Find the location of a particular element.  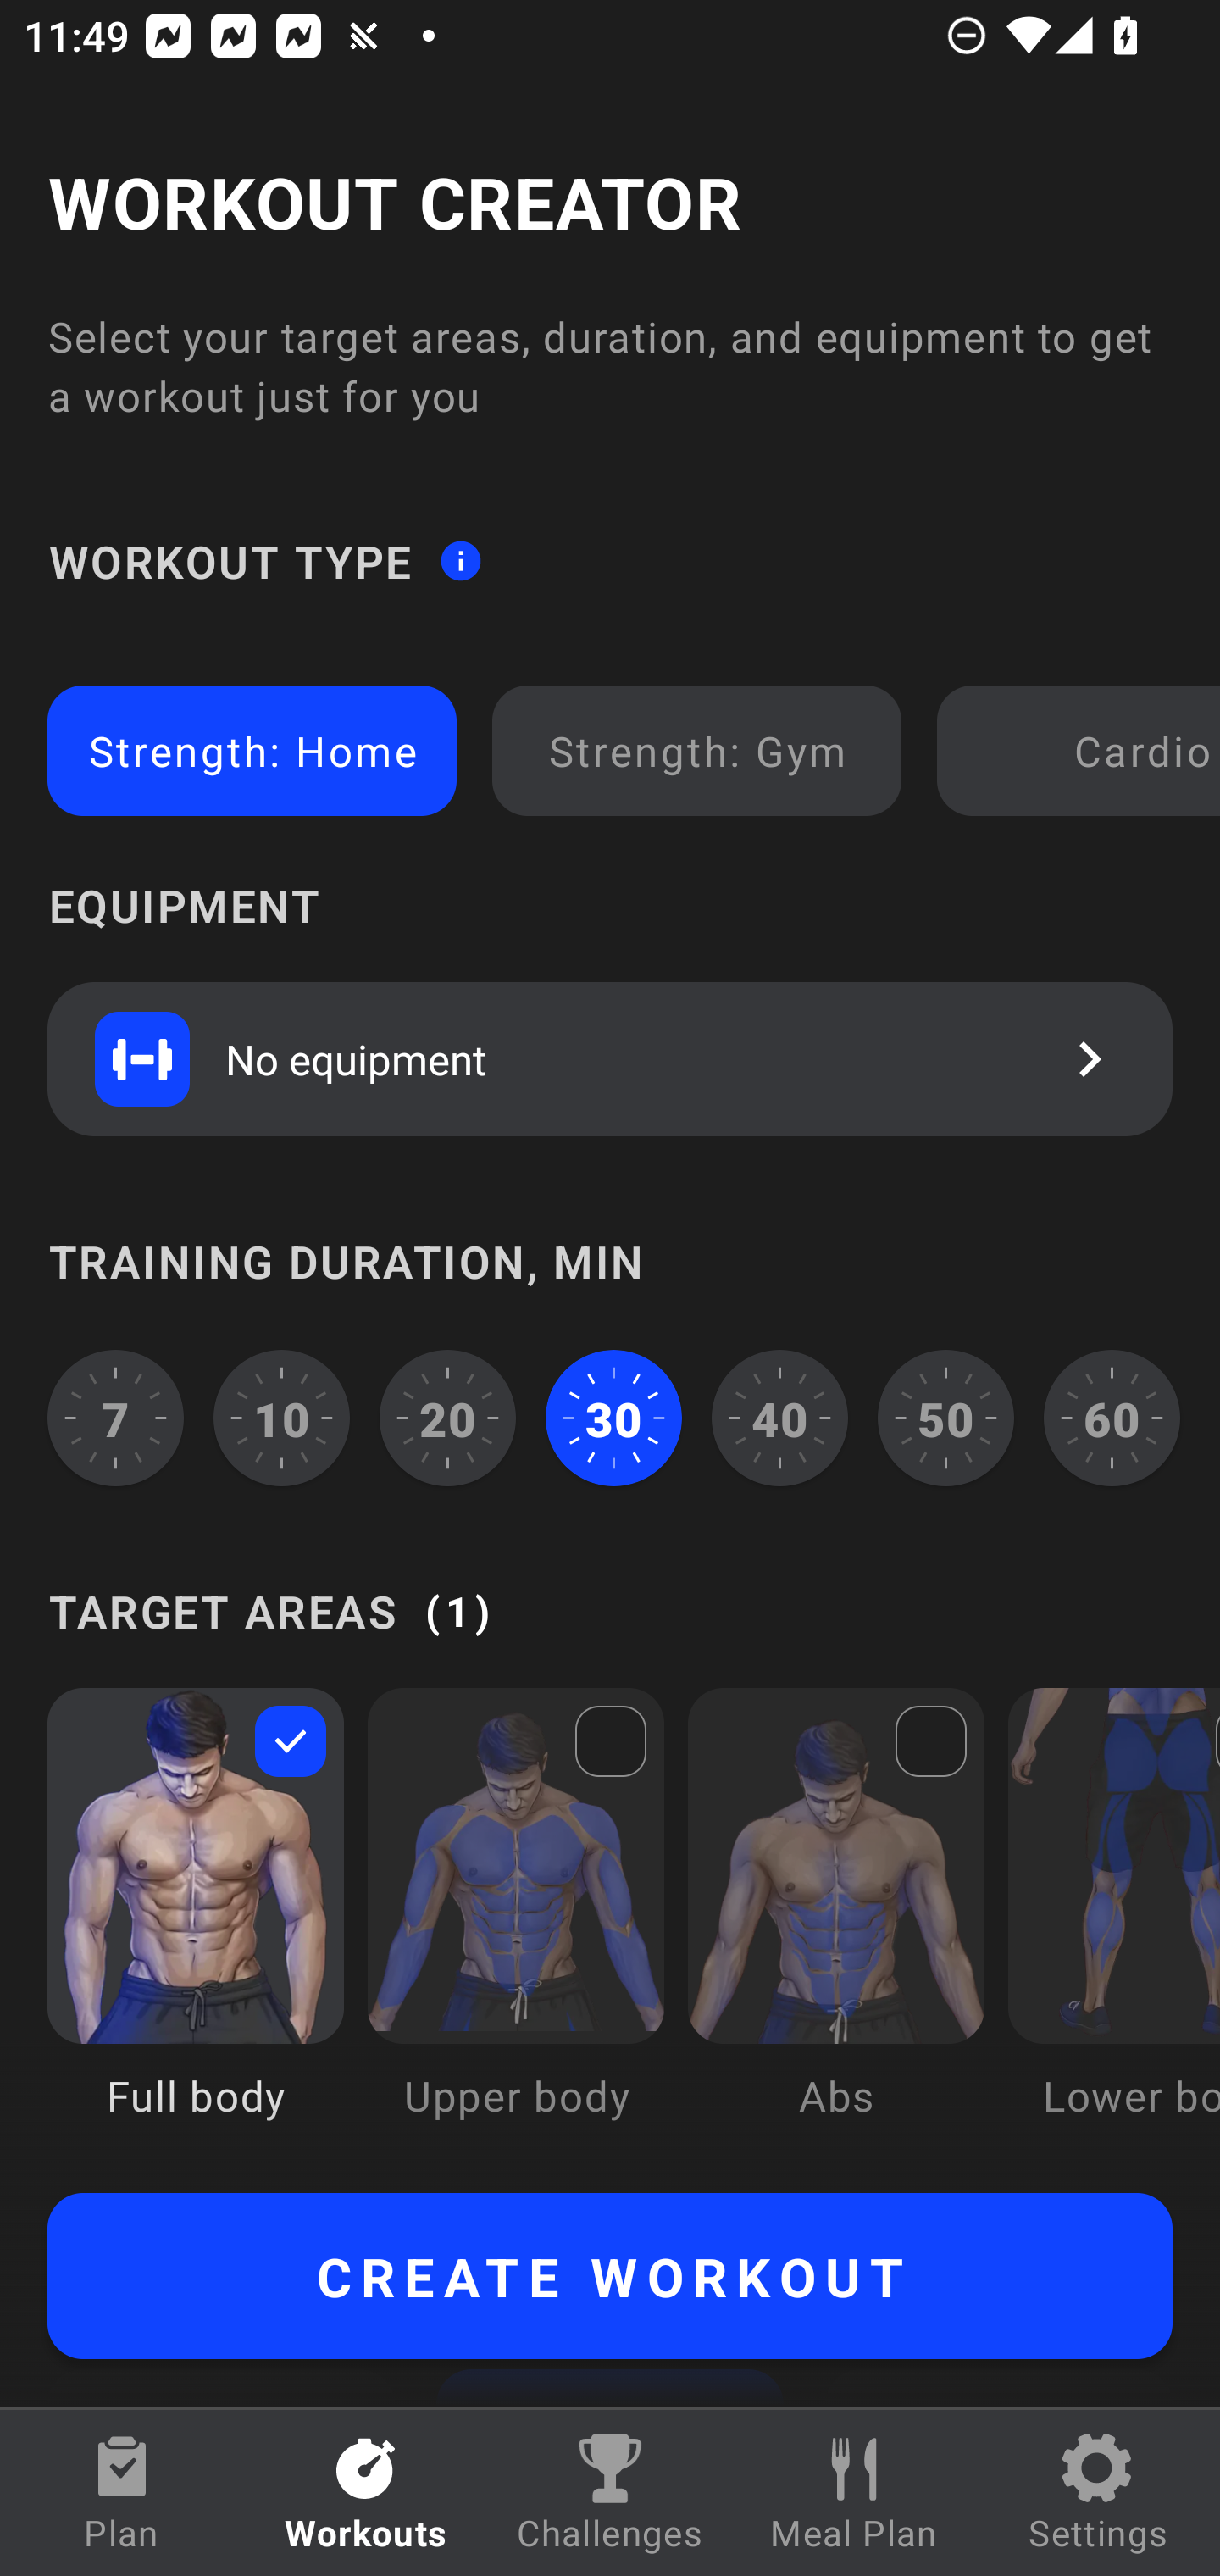

Abs is located at coordinates (836, 1927).